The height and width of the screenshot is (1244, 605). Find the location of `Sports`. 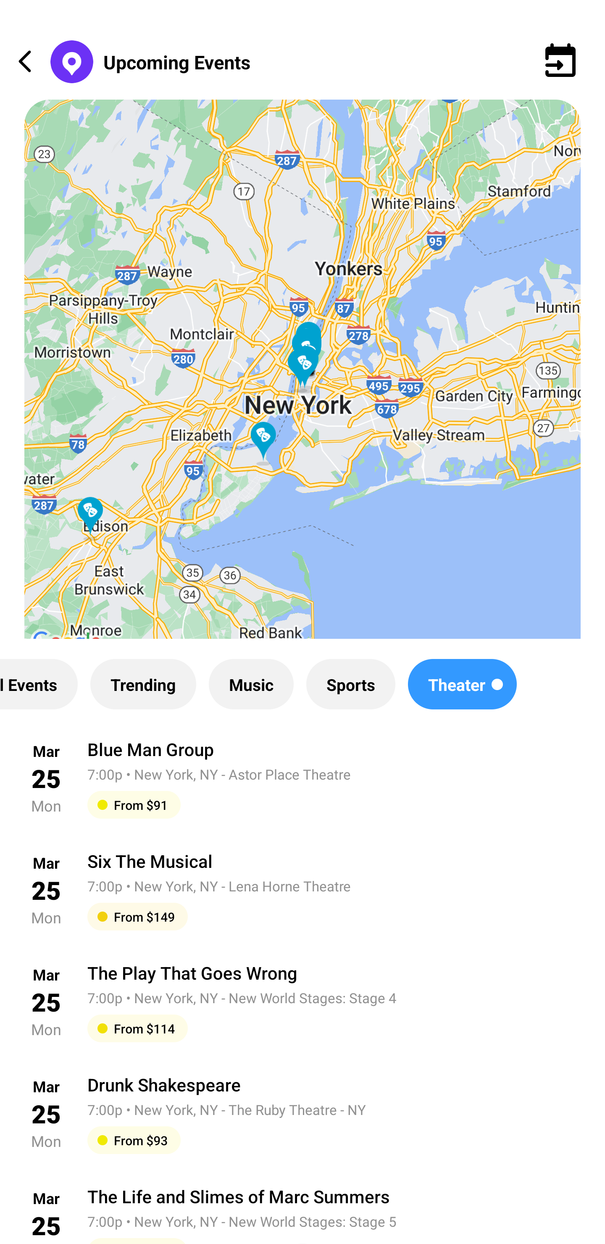

Sports is located at coordinates (350, 684).